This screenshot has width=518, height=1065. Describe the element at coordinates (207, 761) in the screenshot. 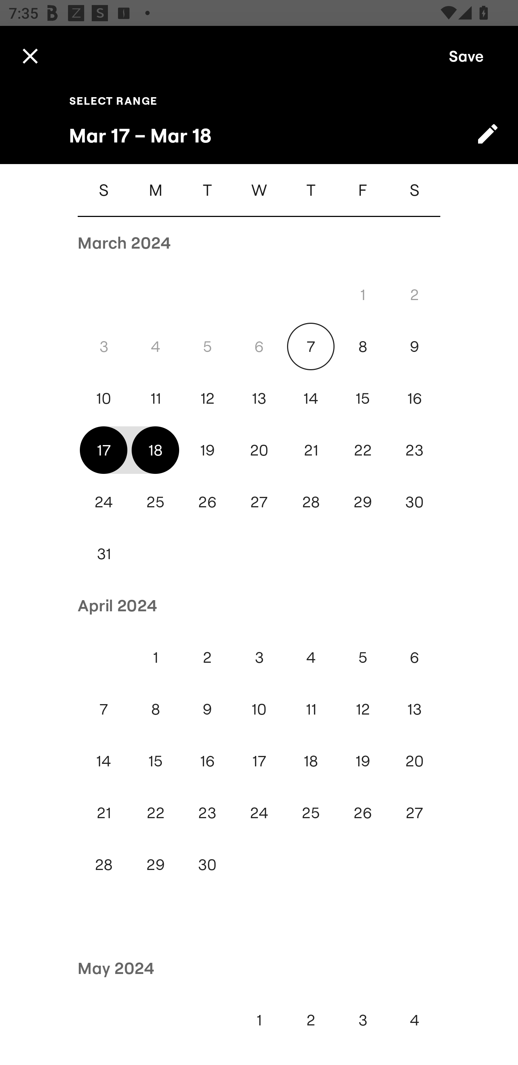

I see `16 Tue, Apr 16` at that location.